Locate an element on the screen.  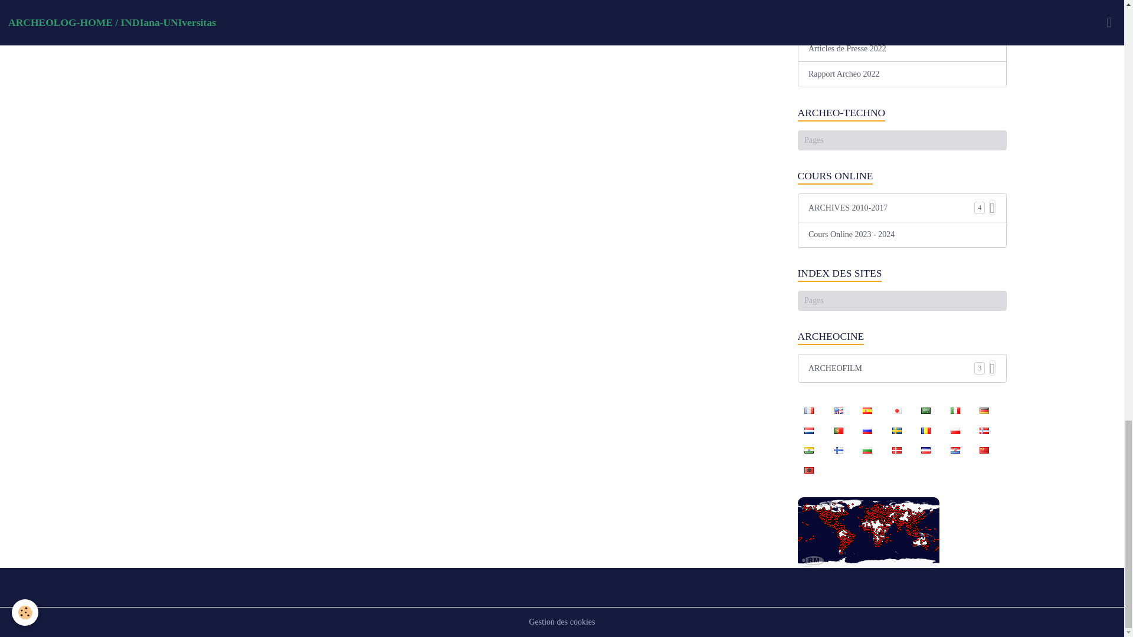
Norwegian is located at coordinates (984, 429).